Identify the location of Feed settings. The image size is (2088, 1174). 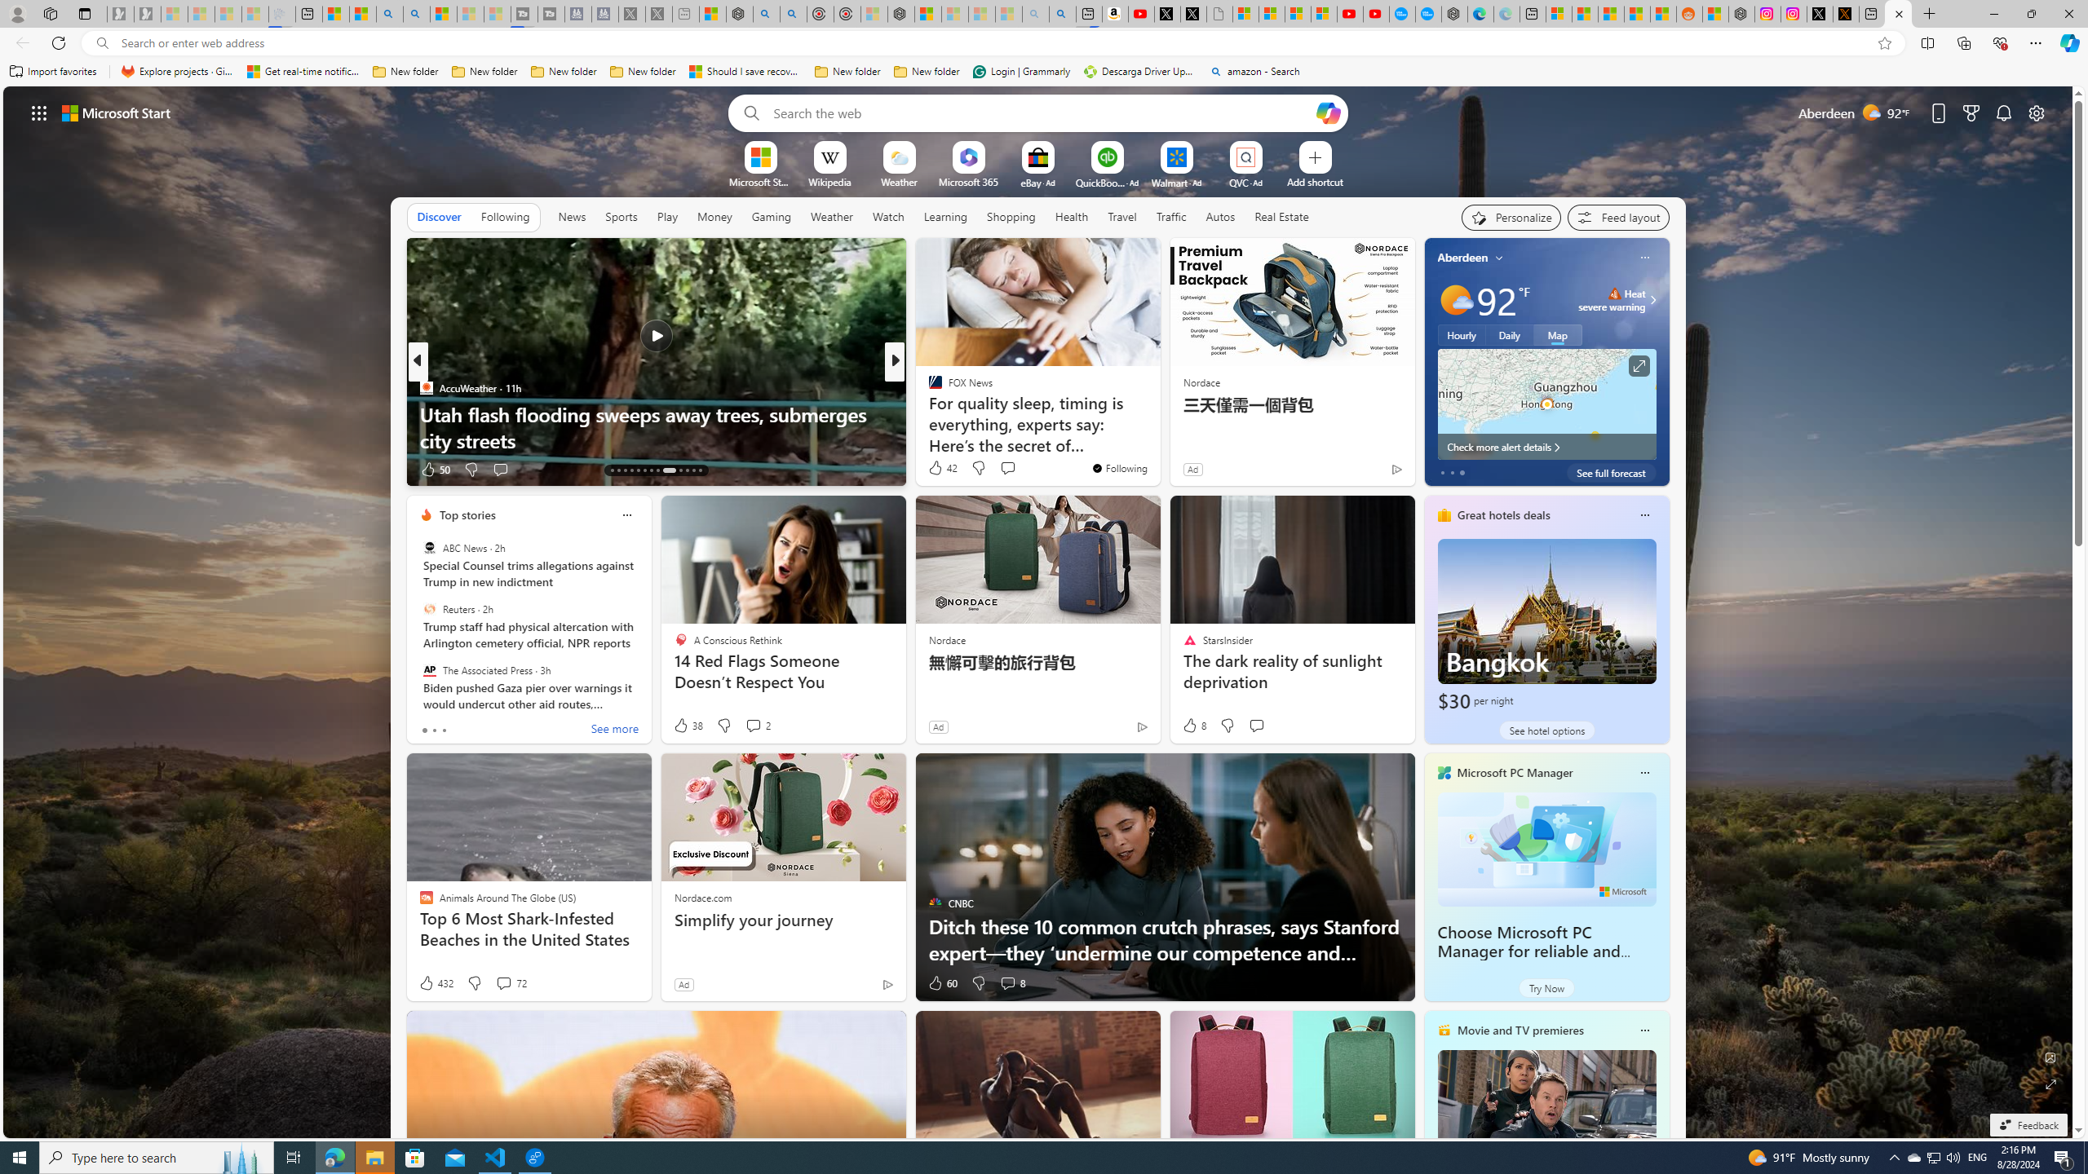
(1618, 217).